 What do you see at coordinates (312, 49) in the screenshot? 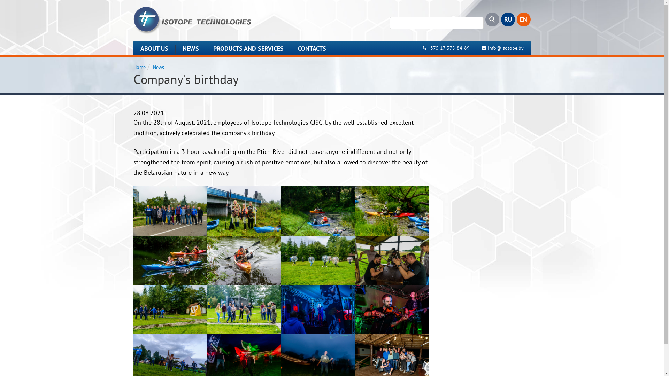
I see `CONTACTS` at bounding box center [312, 49].